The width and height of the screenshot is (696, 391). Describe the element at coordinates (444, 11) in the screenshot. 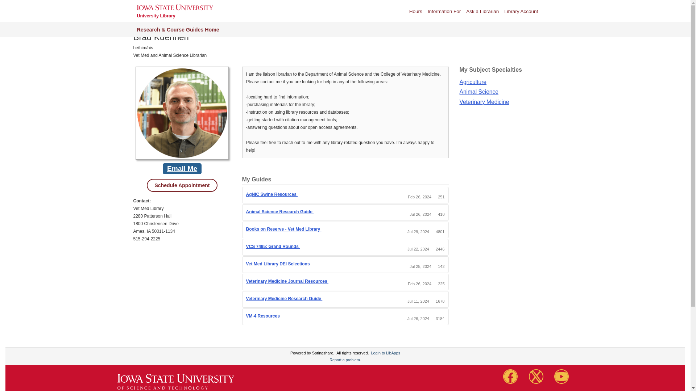

I see `Information For` at that location.